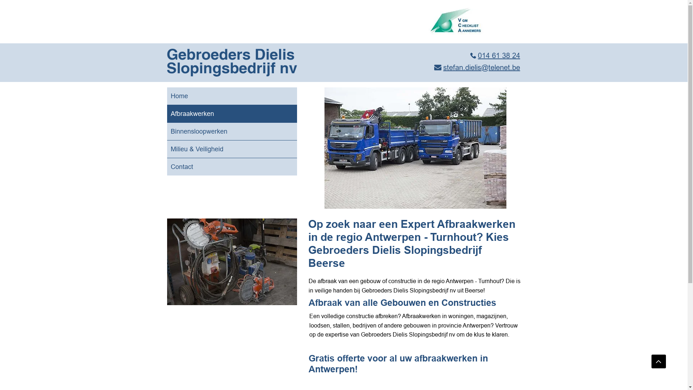 The image size is (693, 390). I want to click on Afbraakwerken, so click(232, 114).